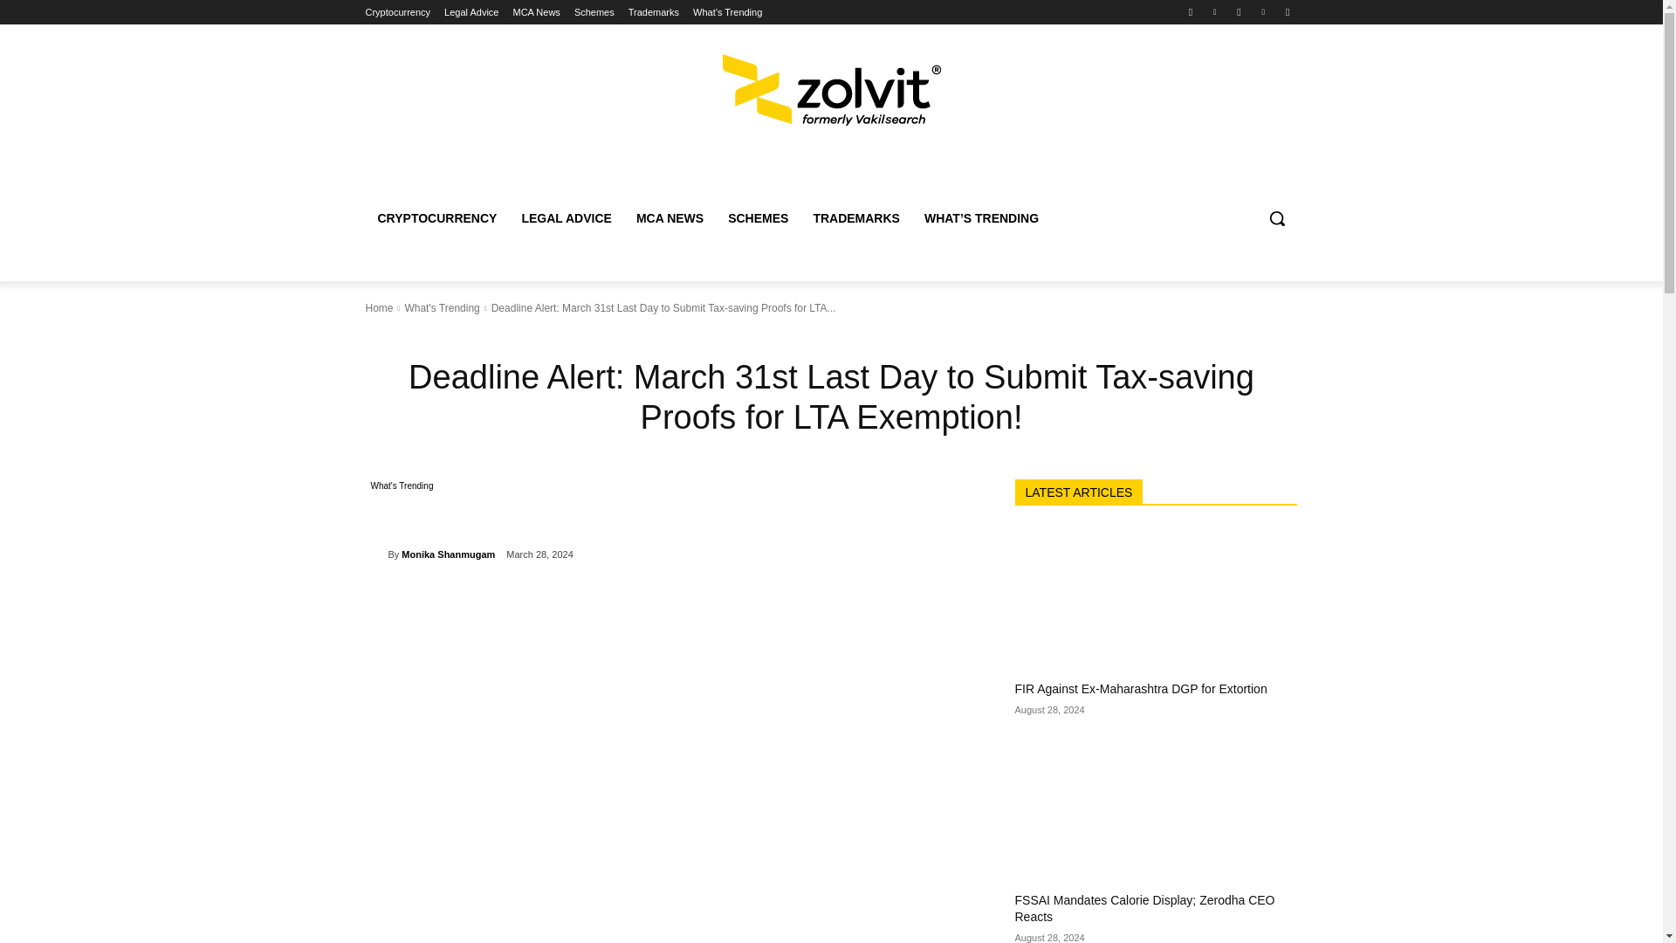 The width and height of the screenshot is (1676, 943). What do you see at coordinates (669, 218) in the screenshot?
I see `MCA NEWS` at bounding box center [669, 218].